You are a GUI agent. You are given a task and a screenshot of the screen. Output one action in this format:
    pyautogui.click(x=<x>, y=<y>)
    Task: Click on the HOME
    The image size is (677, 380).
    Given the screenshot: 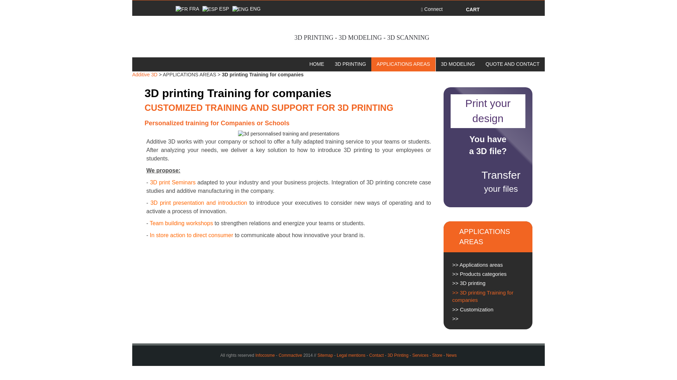 What is the action you would take?
    pyautogui.click(x=317, y=64)
    